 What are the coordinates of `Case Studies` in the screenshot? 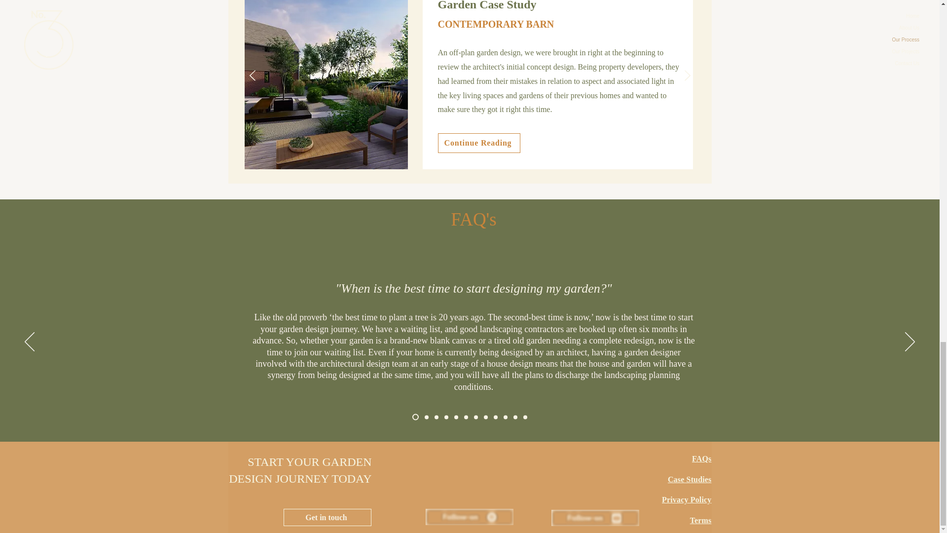 It's located at (690, 485).